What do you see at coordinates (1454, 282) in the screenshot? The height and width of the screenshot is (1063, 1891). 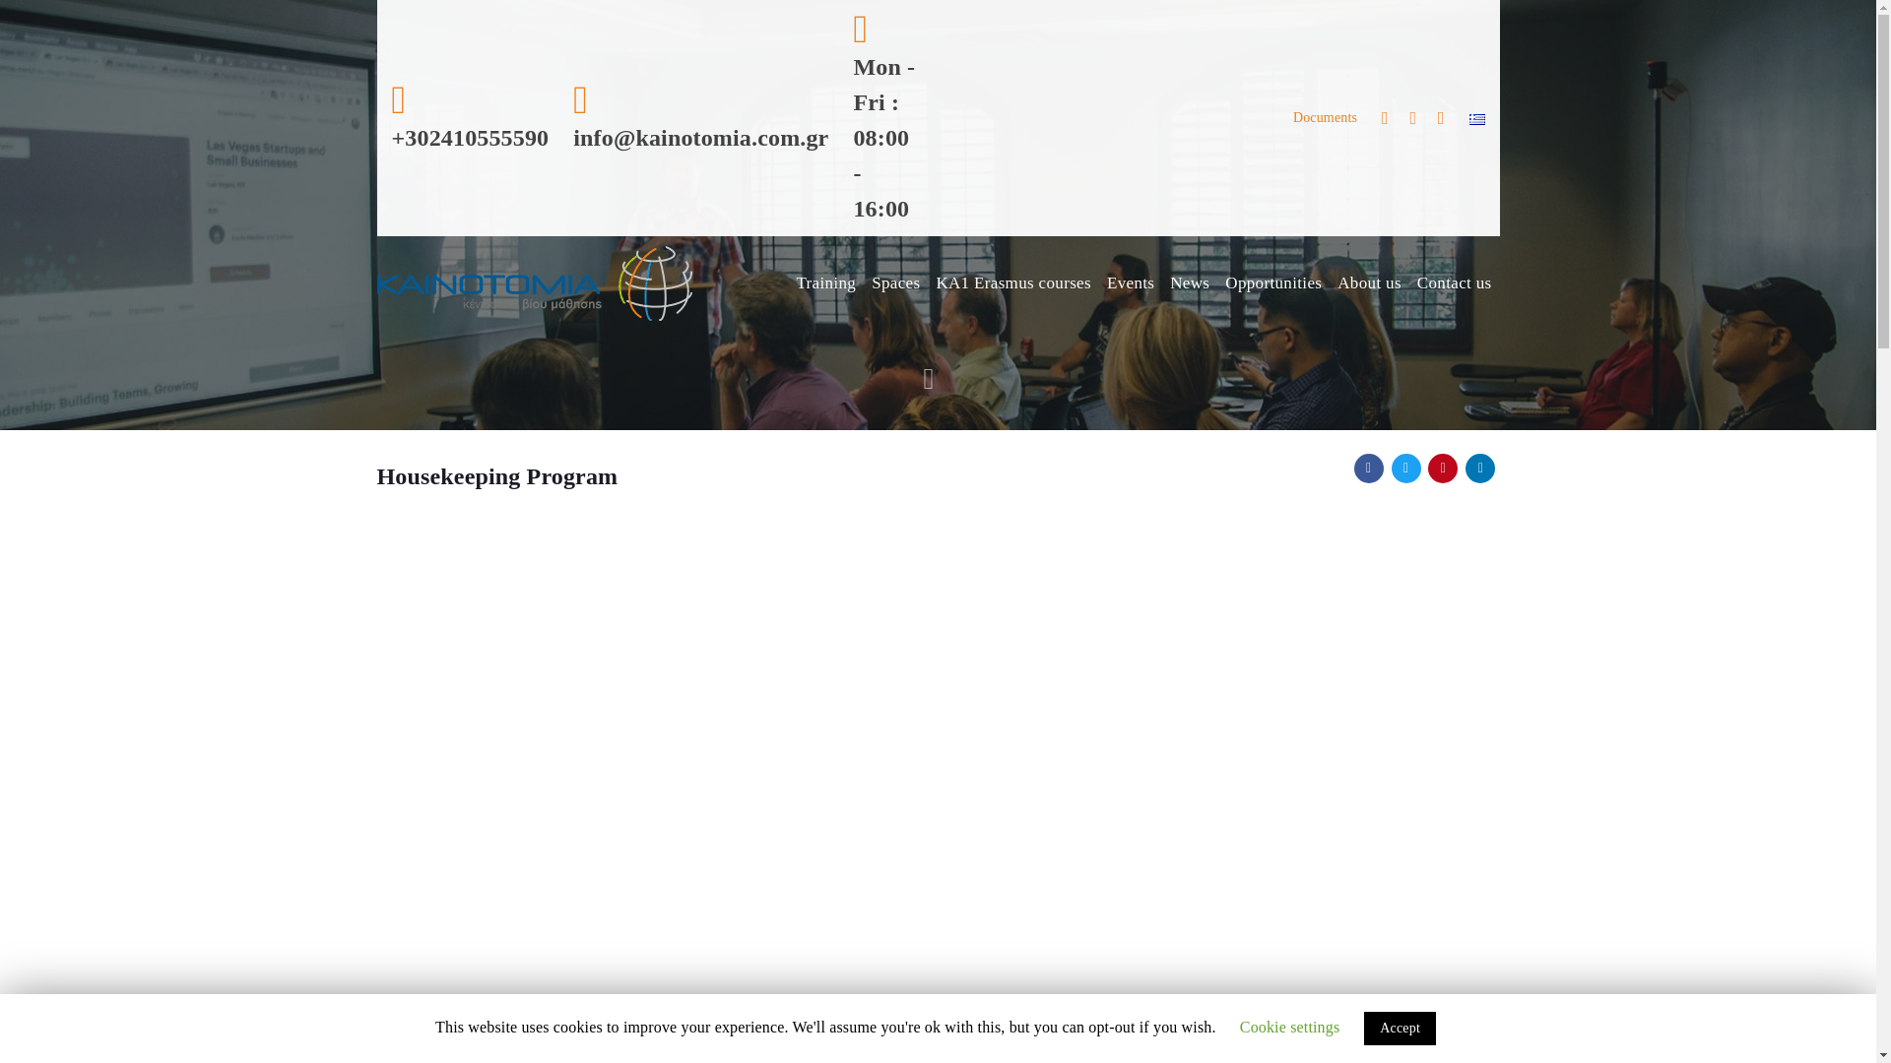 I see `Contact us` at bounding box center [1454, 282].